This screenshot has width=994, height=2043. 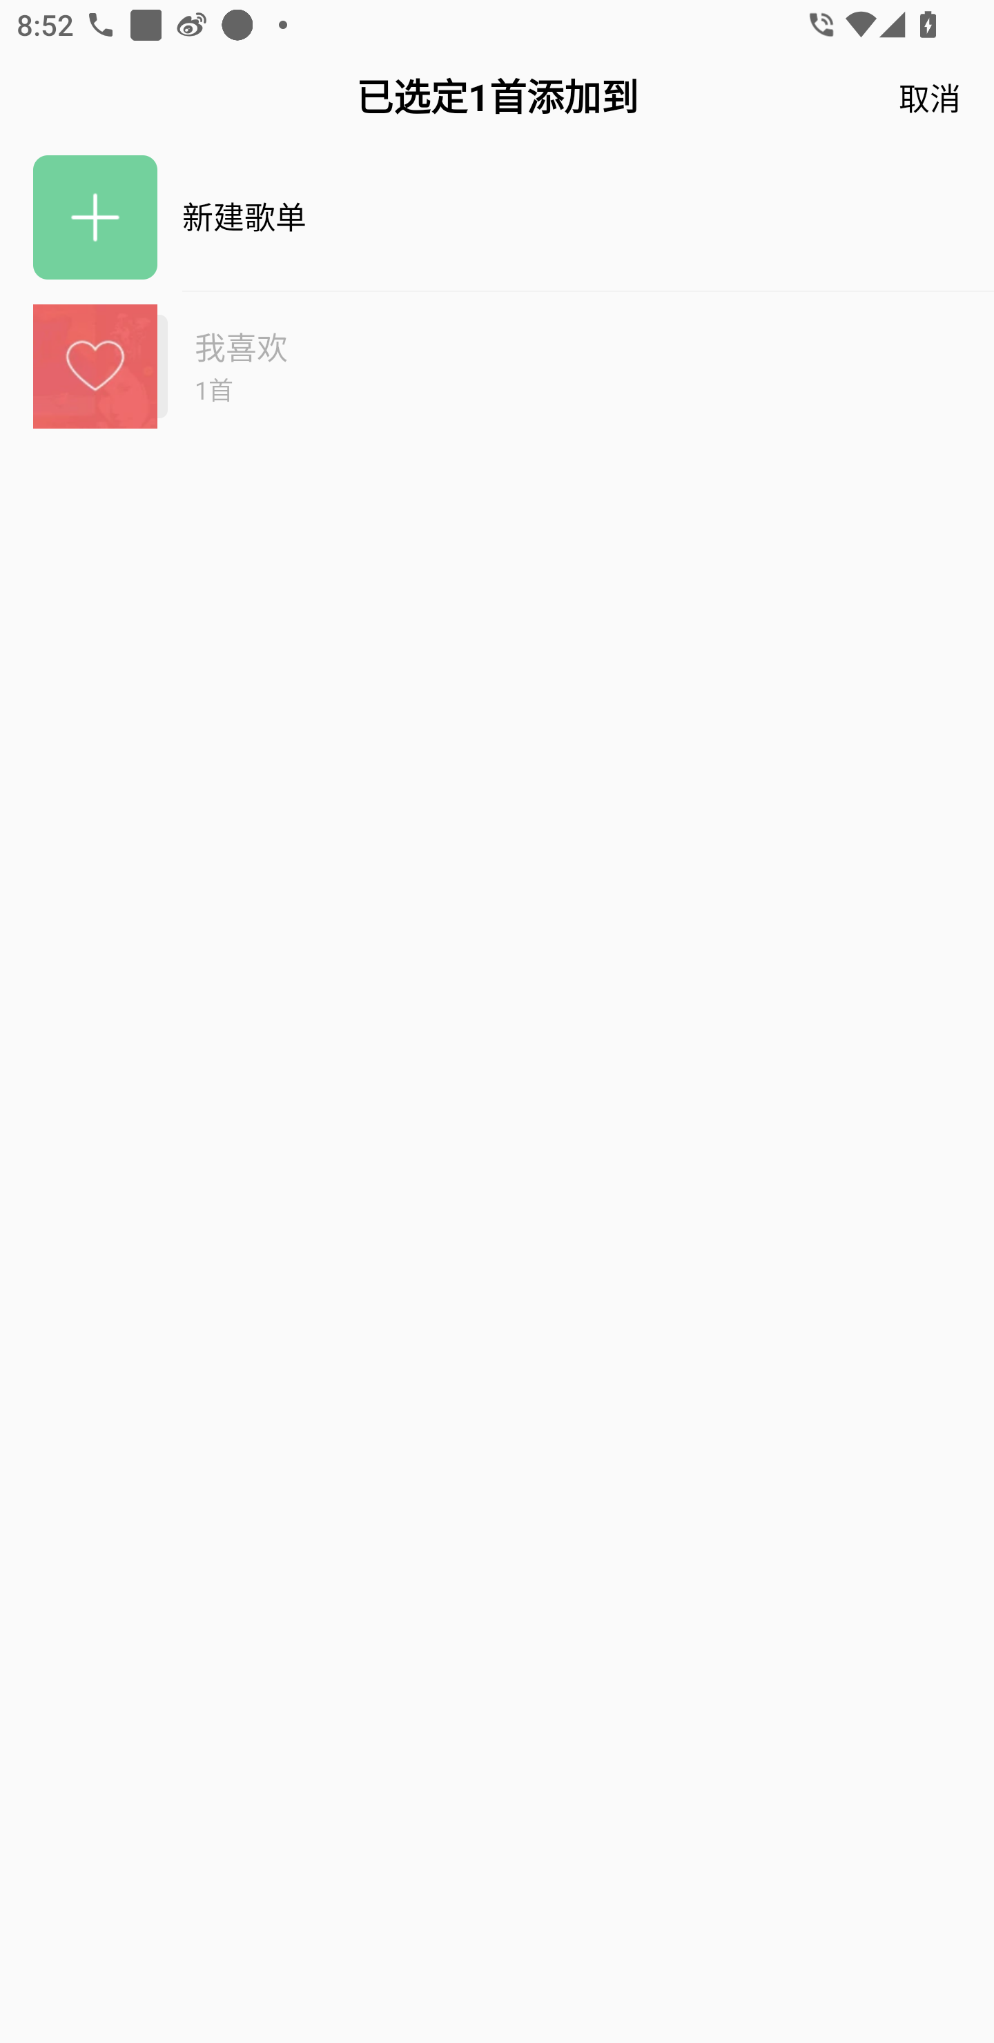 What do you see at coordinates (497, 366) in the screenshot?
I see `我喜欢 1首` at bounding box center [497, 366].